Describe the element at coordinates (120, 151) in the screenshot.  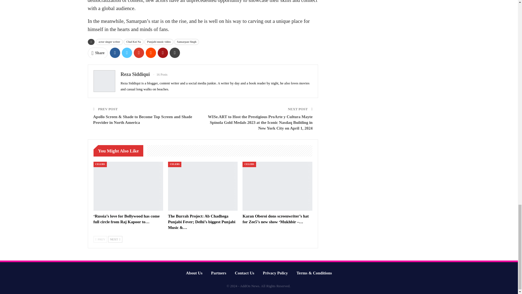
I see `You Might Also Like` at that location.